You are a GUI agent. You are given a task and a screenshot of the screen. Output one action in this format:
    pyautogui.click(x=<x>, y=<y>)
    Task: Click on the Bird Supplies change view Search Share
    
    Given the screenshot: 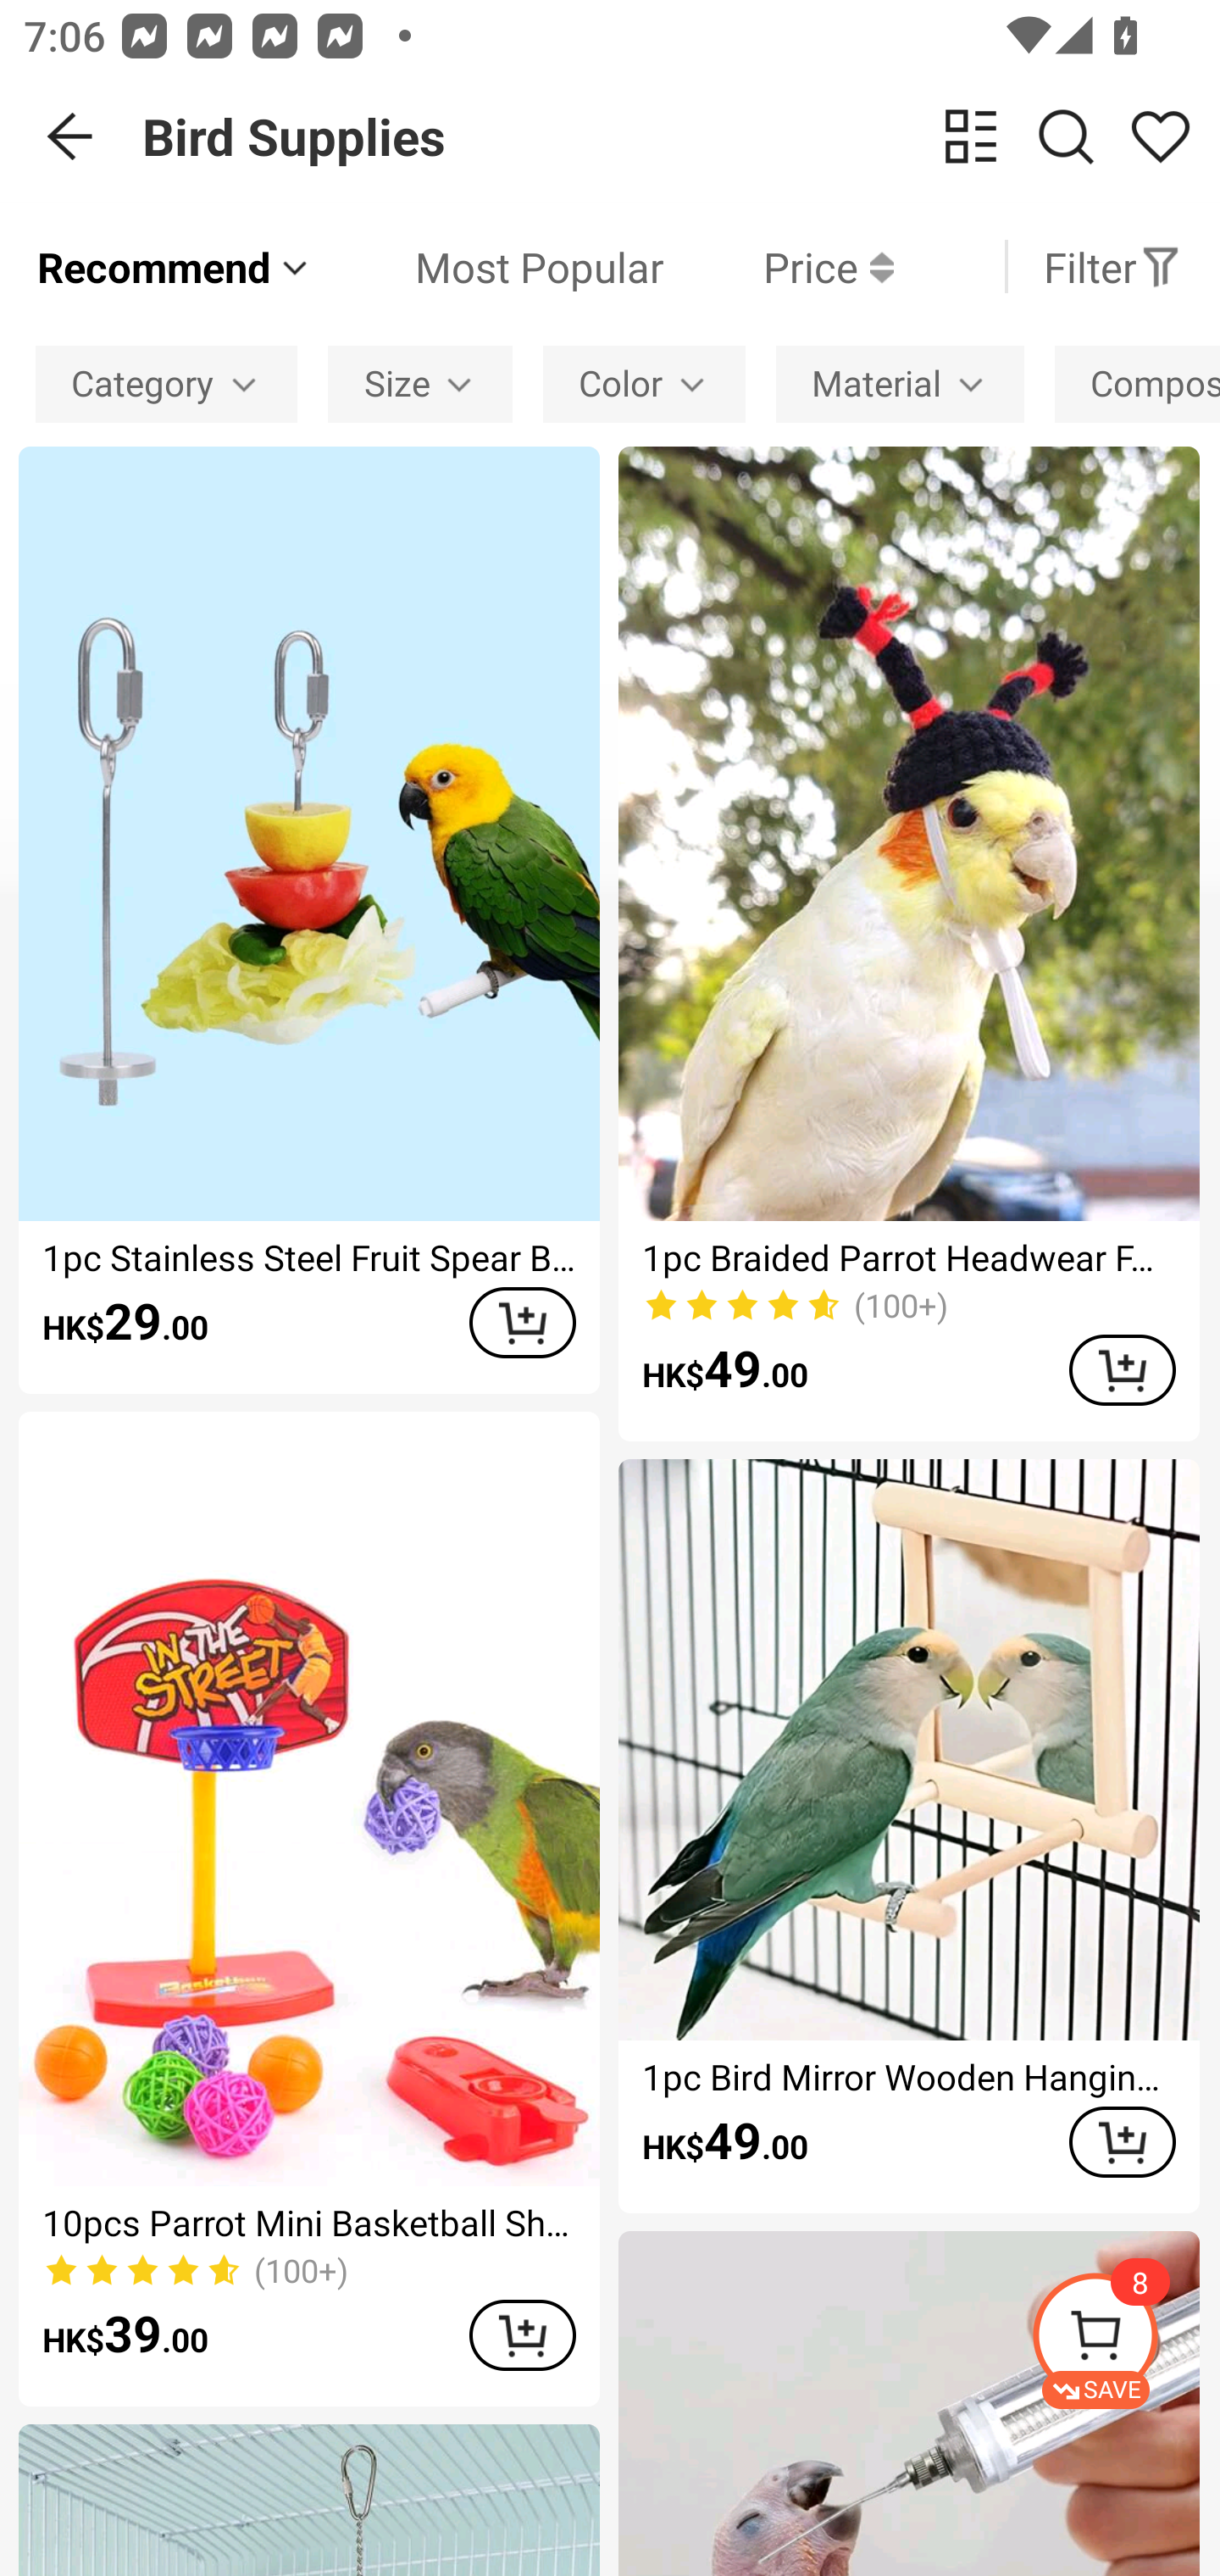 What is the action you would take?
    pyautogui.click(x=681, y=136)
    